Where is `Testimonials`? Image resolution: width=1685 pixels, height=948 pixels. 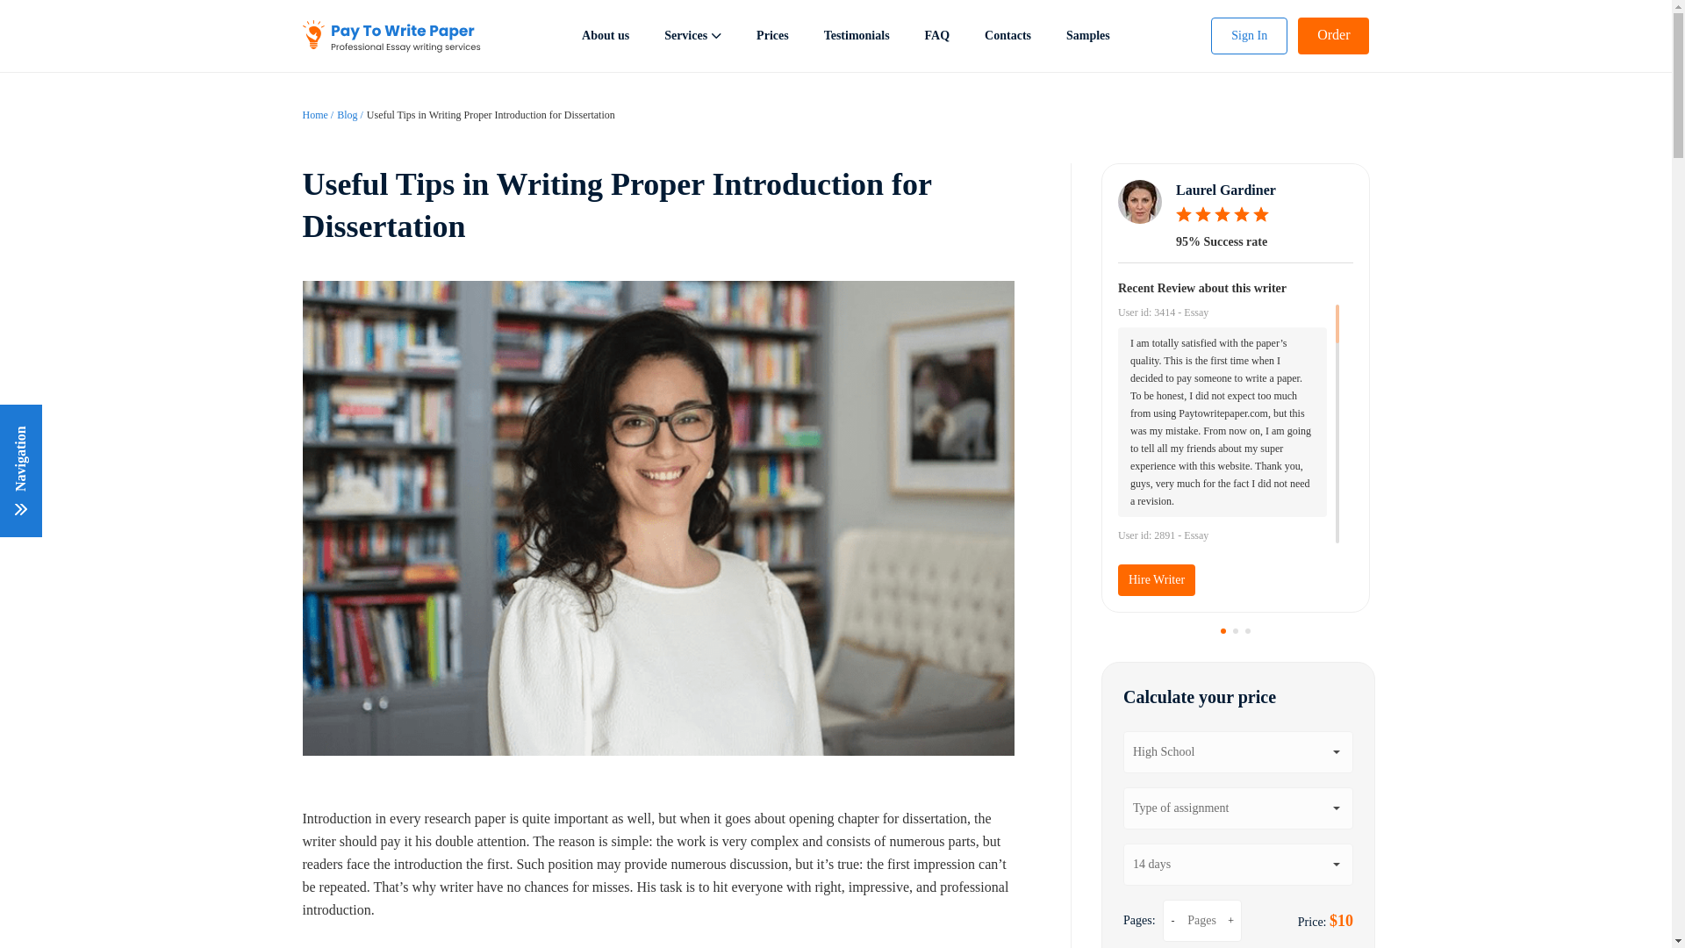
Testimonials is located at coordinates (857, 35).